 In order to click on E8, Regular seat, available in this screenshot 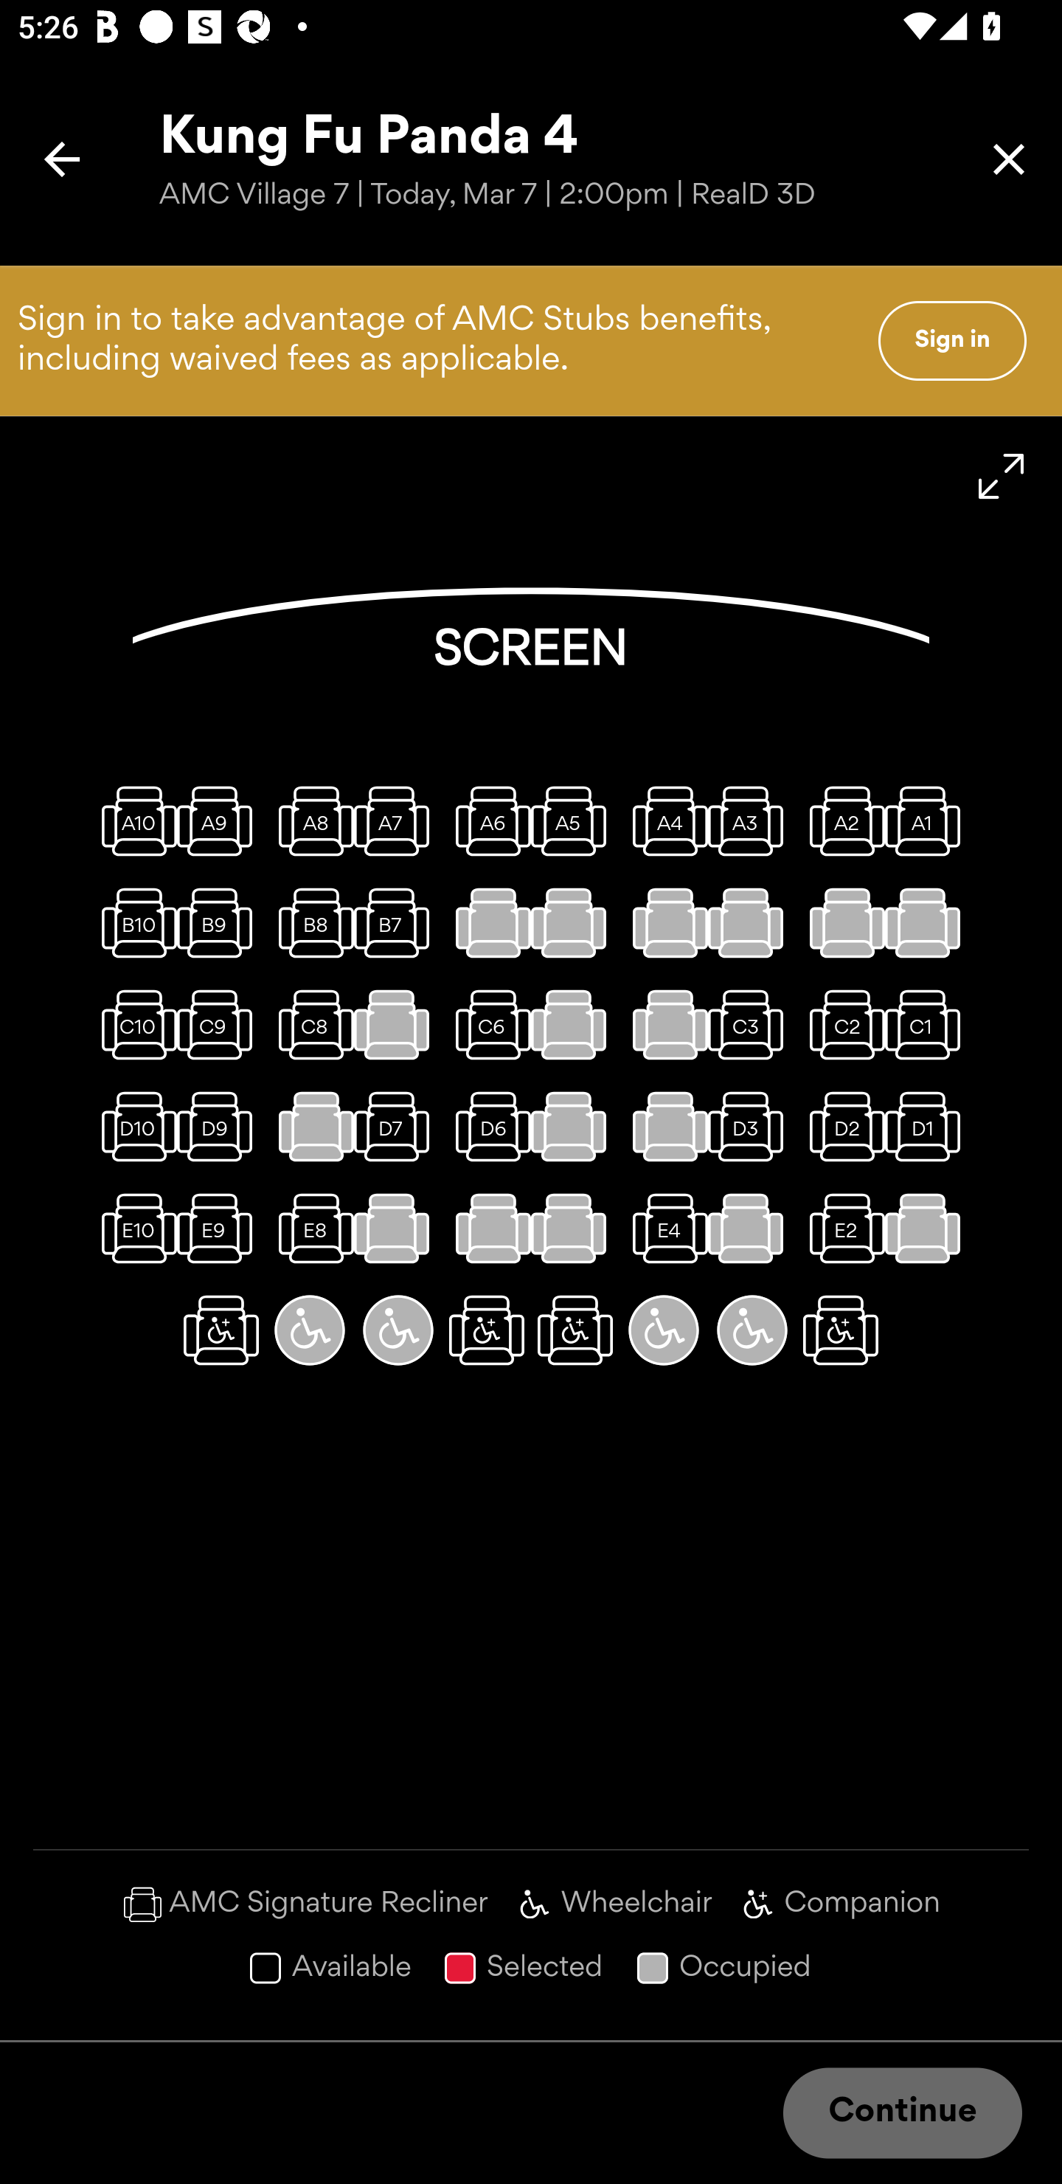, I will do `click(310, 1228)`.